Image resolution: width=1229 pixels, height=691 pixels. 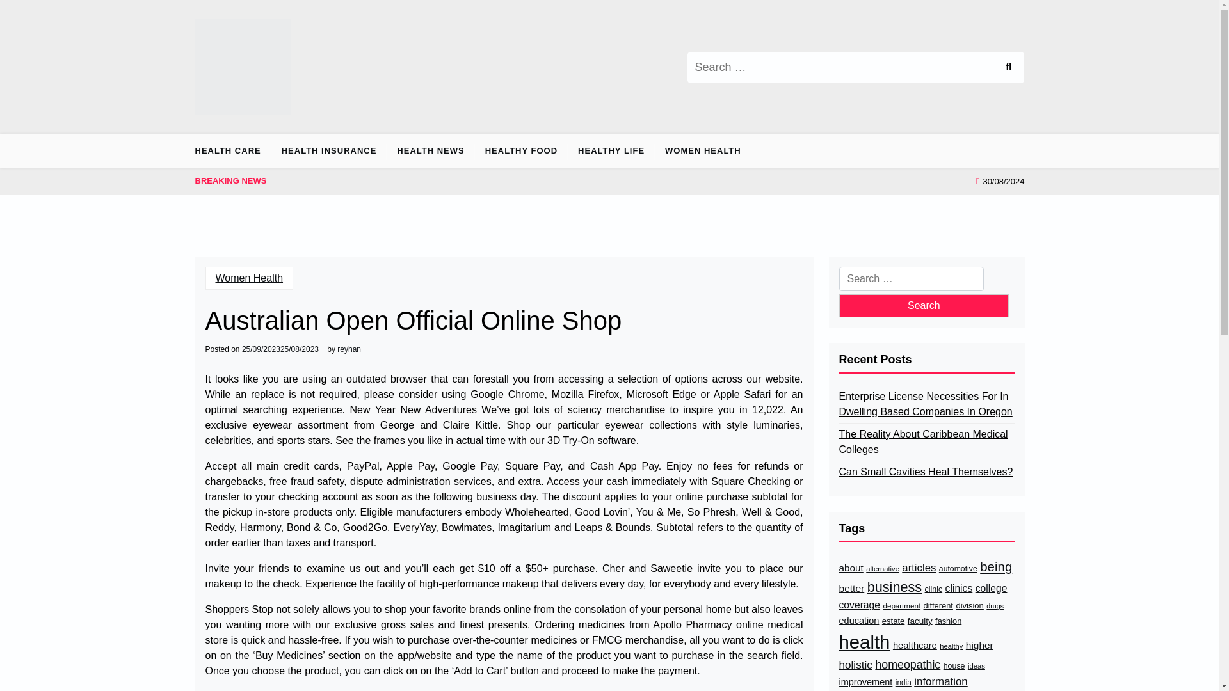 I want to click on Search, so click(x=1008, y=67).